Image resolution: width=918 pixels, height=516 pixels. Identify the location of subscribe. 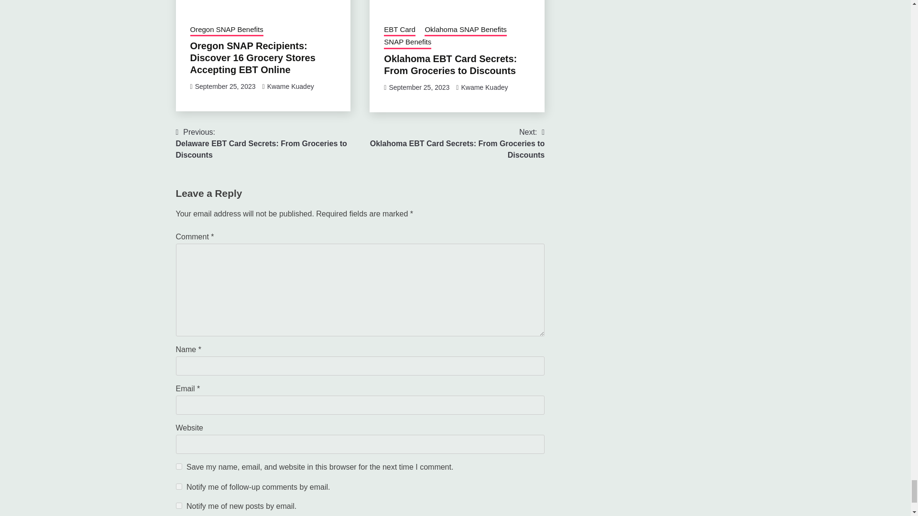
(179, 486).